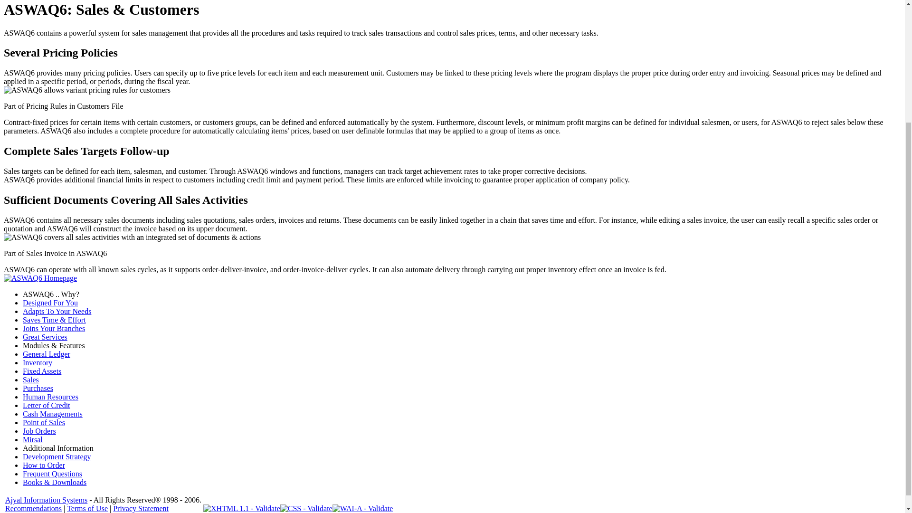  Describe the element at coordinates (37, 362) in the screenshot. I see `Inventory` at that location.